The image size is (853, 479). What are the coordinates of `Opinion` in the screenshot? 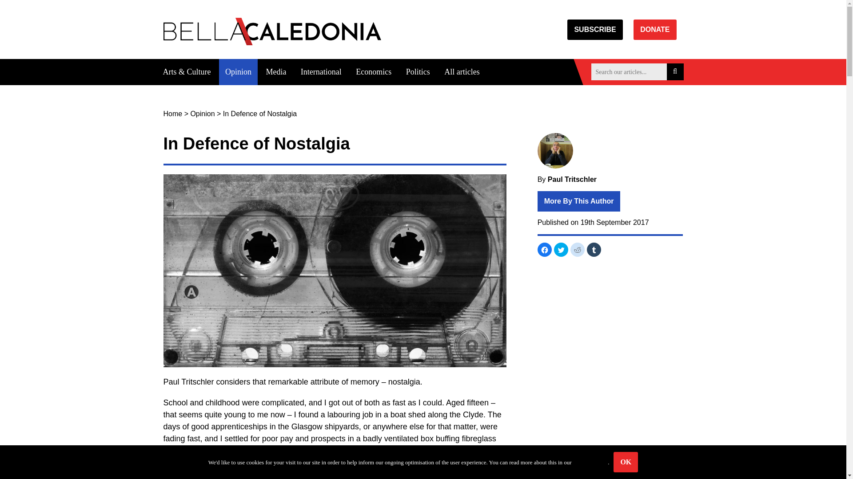 It's located at (238, 72).